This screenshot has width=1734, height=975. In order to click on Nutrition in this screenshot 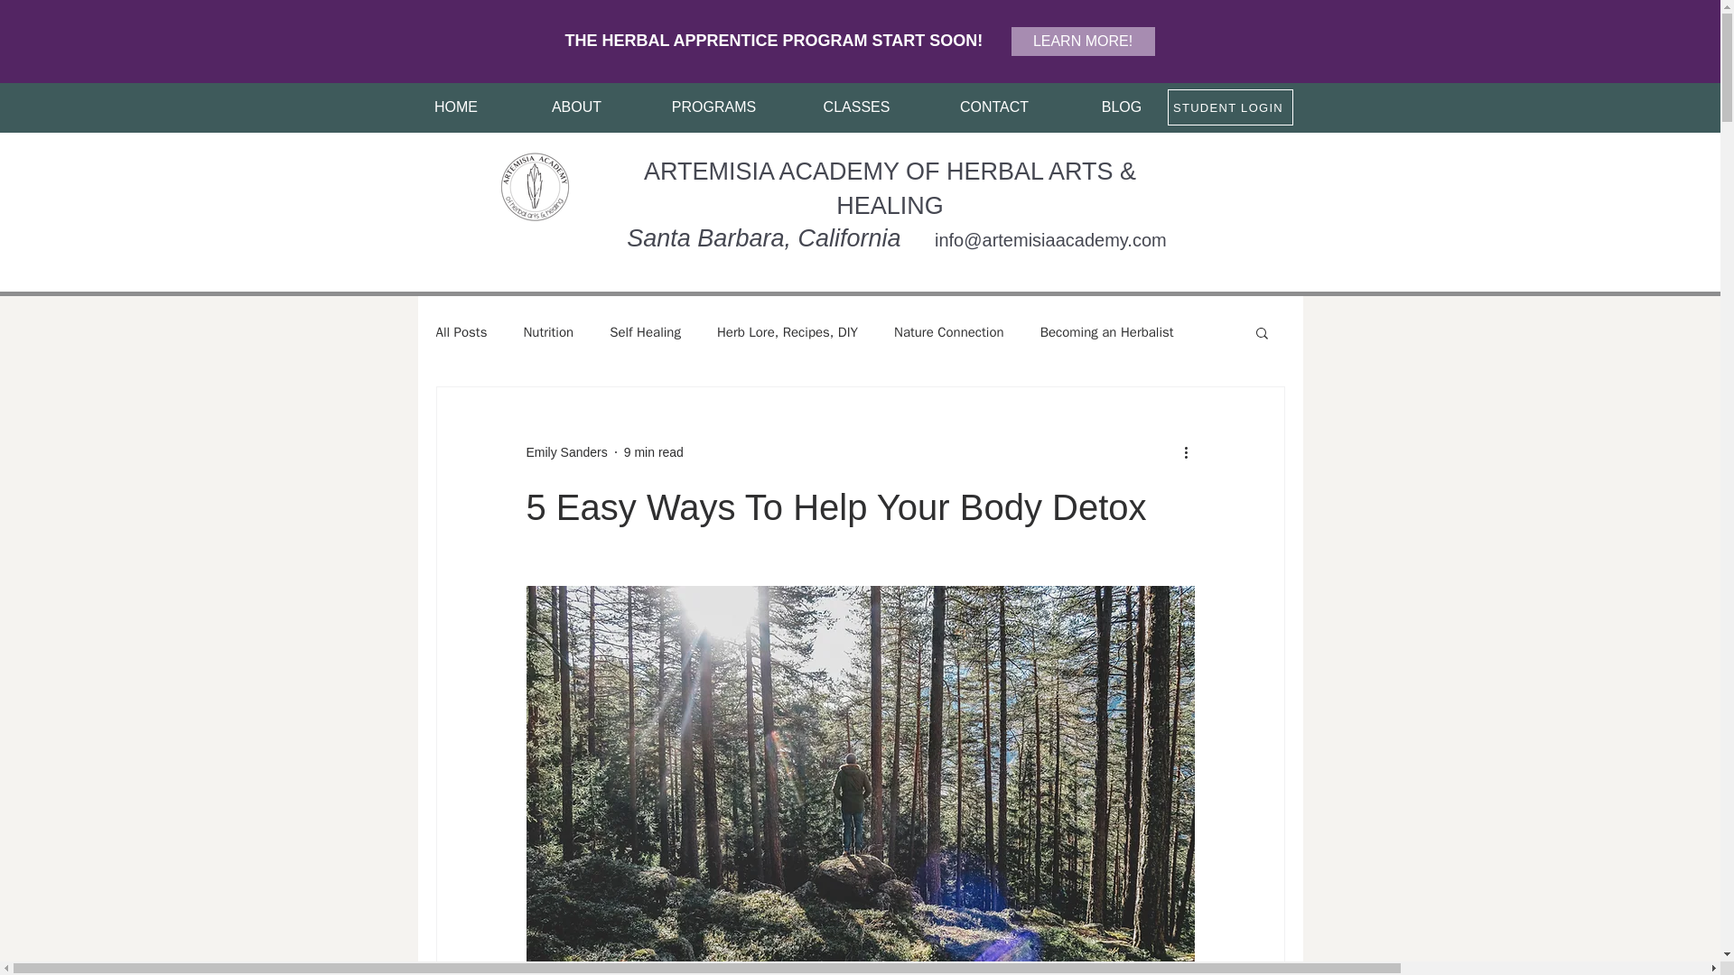, I will do `click(548, 332)`.